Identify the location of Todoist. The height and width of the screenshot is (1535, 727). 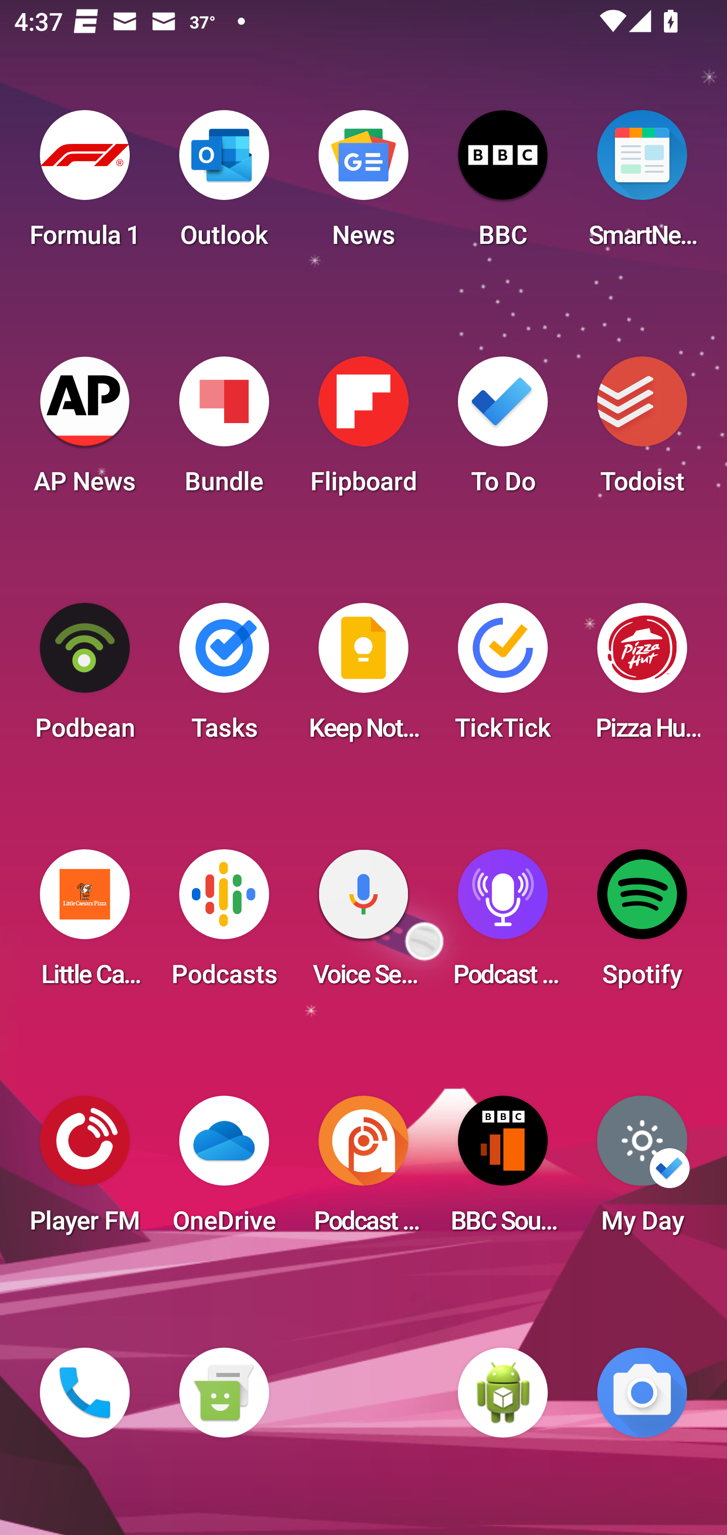
(642, 431).